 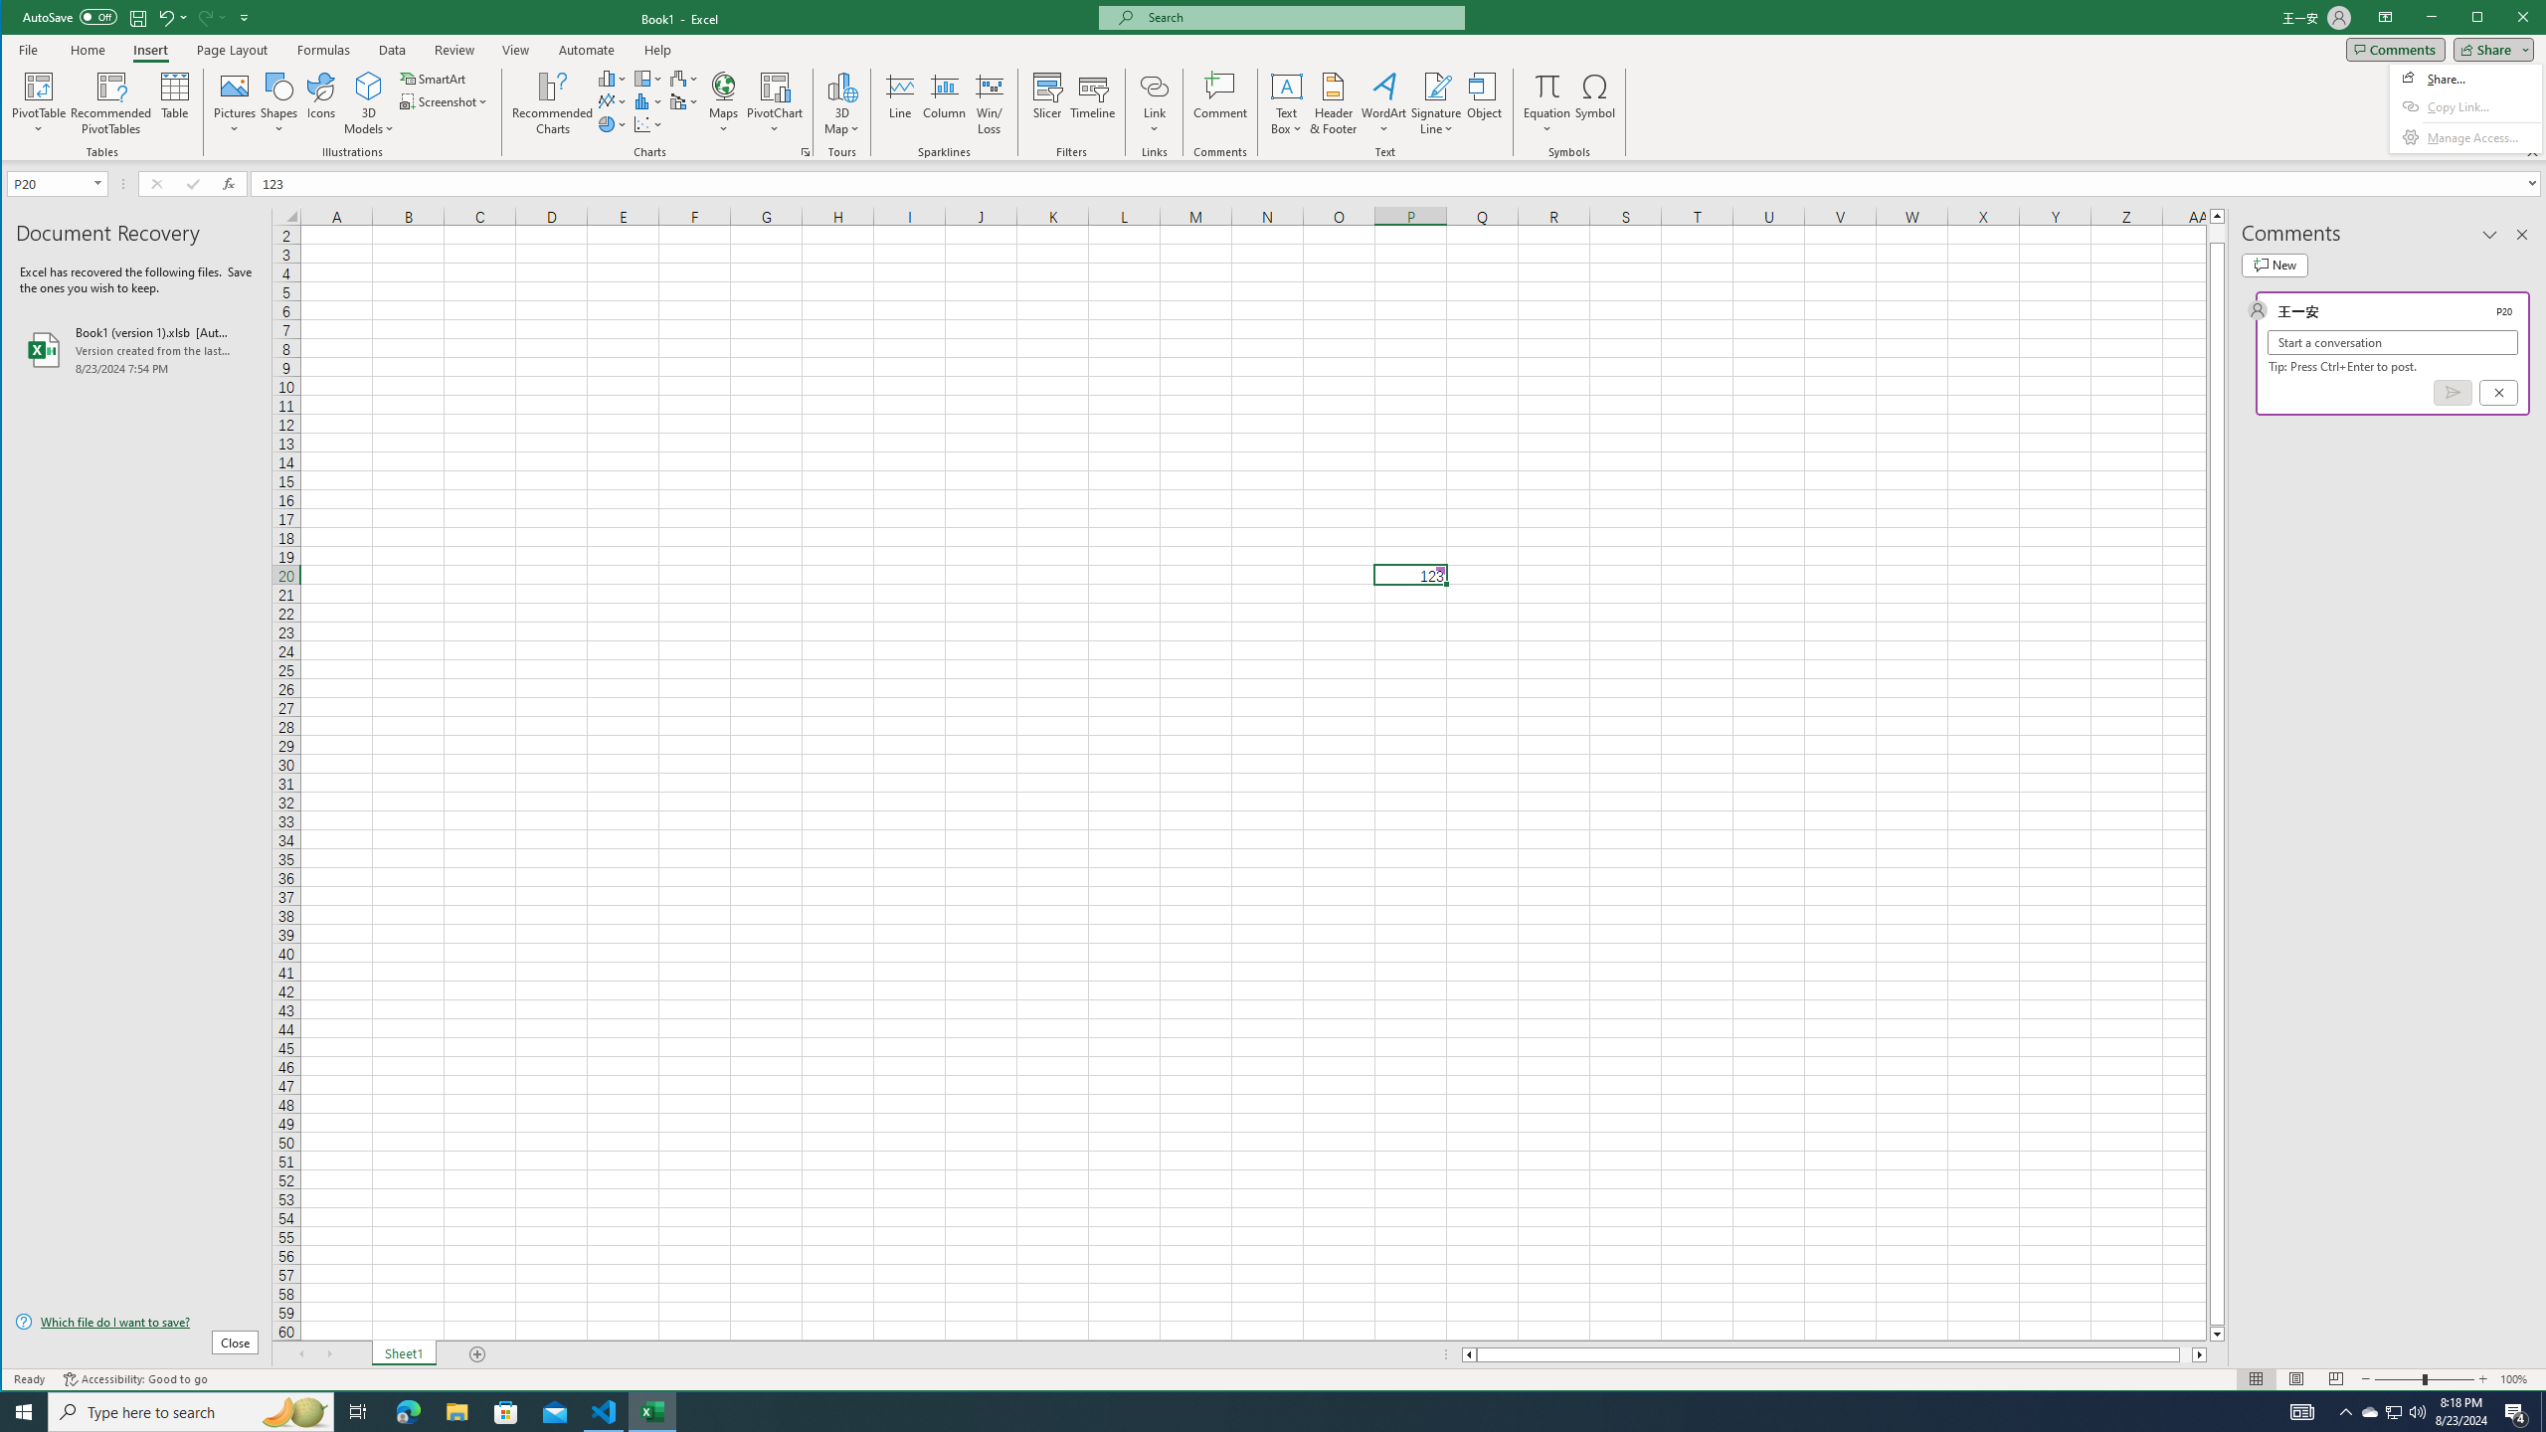 I want to click on PivotTable, so click(x=40, y=103).